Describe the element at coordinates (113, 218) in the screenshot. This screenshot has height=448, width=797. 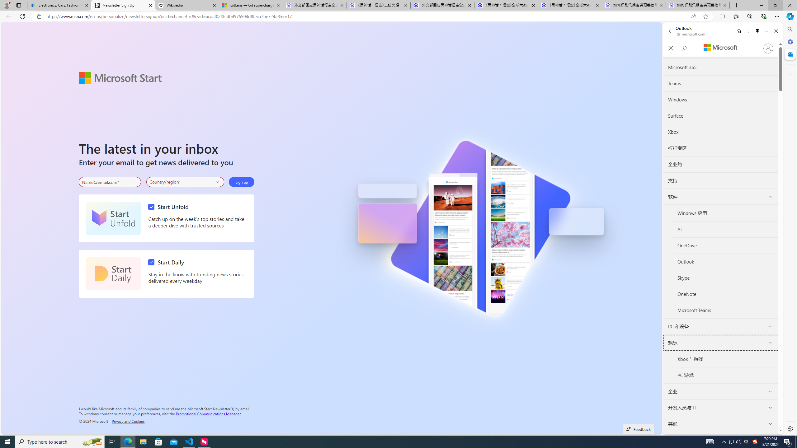
I see `Start Unfold` at that location.